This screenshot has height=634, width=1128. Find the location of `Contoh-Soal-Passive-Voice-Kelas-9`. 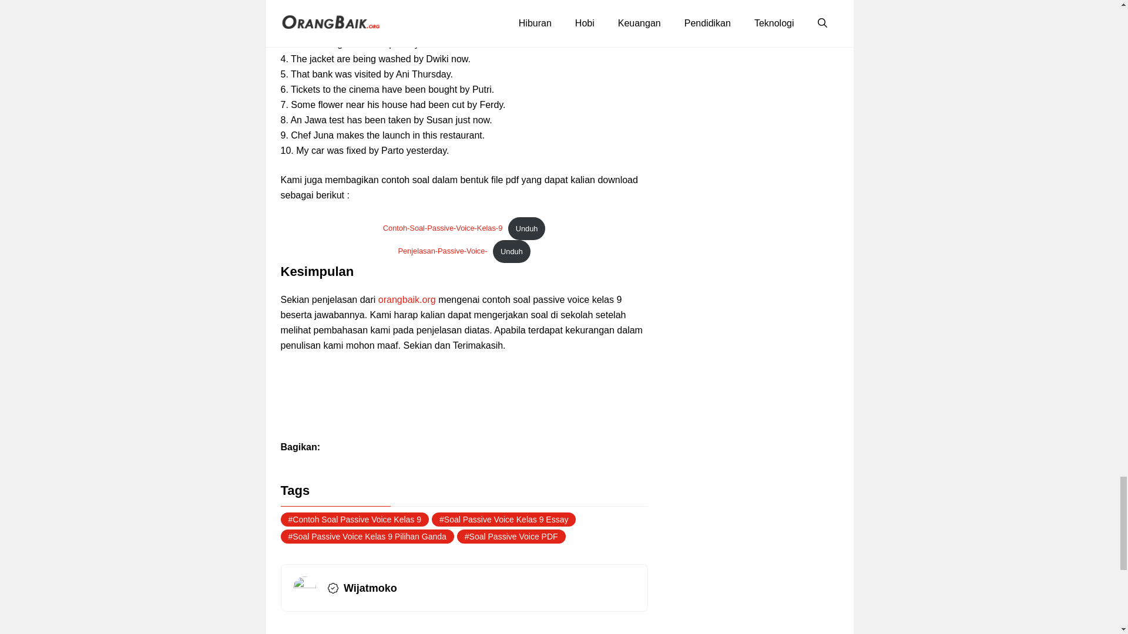

Contoh-Soal-Passive-Voice-Kelas-9 is located at coordinates (442, 229).